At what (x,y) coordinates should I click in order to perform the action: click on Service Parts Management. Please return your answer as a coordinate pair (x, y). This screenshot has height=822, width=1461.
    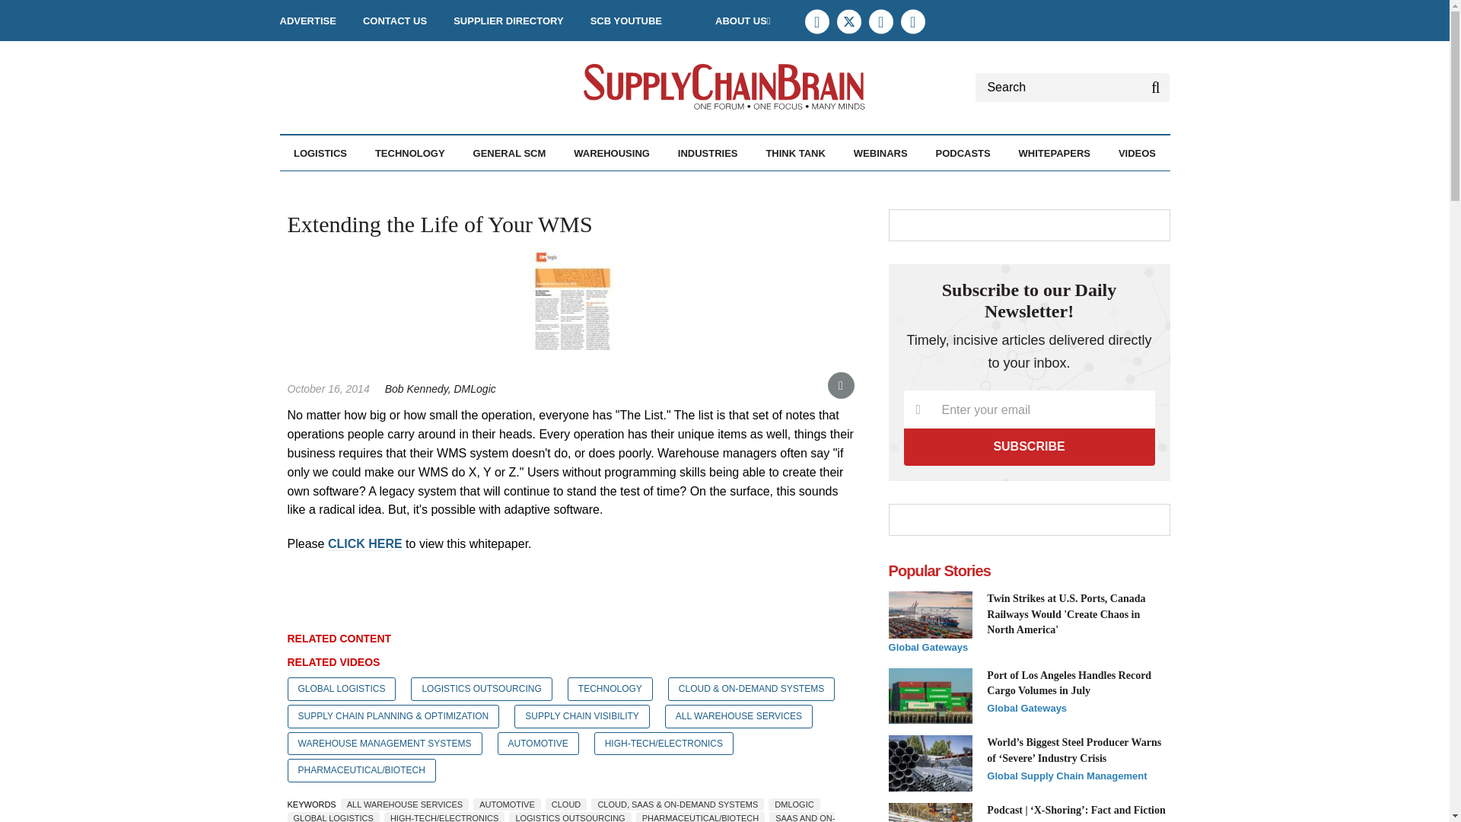
    Looking at the image, I should click on (415, 194).